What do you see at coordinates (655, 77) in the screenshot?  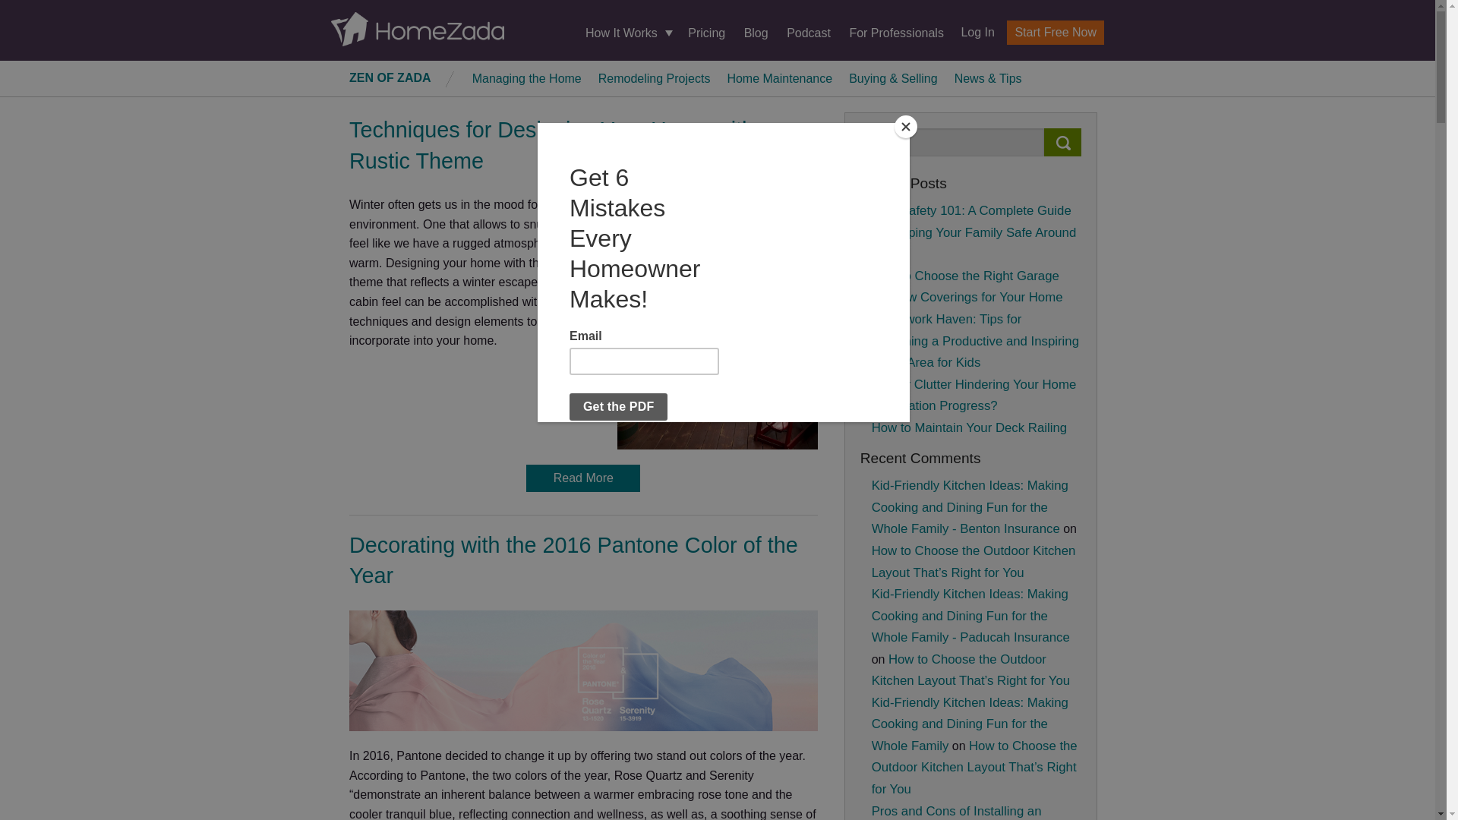 I see `Remodeling Projects` at bounding box center [655, 77].